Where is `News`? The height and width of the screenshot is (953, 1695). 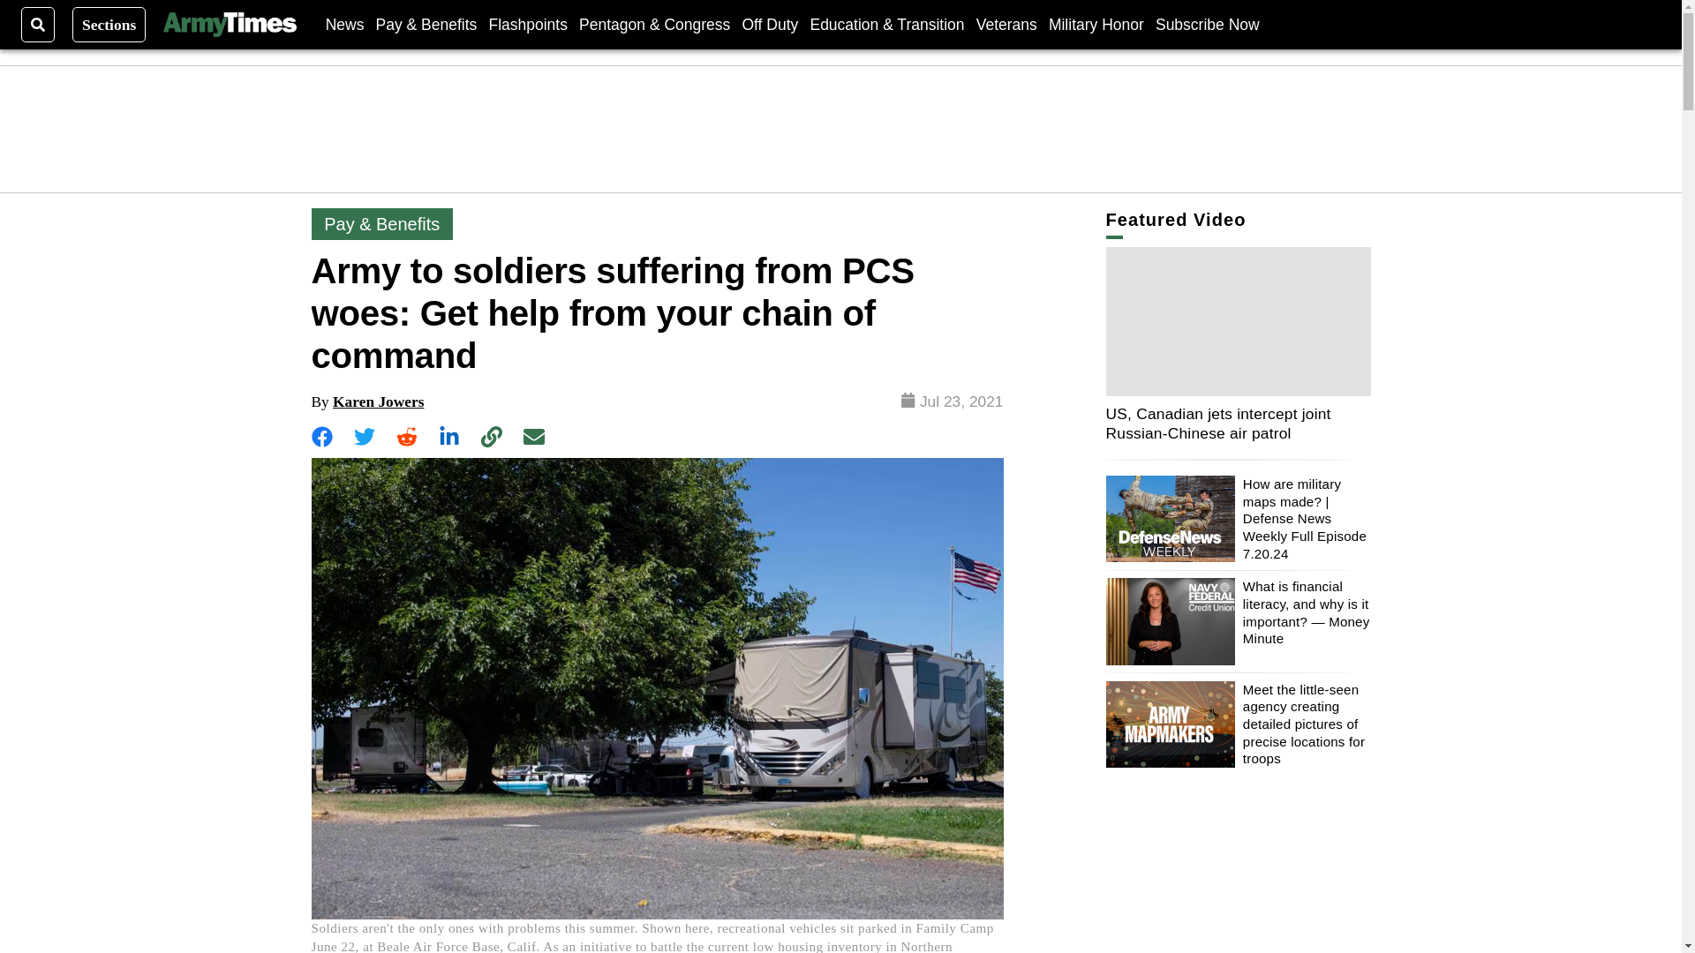
News is located at coordinates (344, 24).